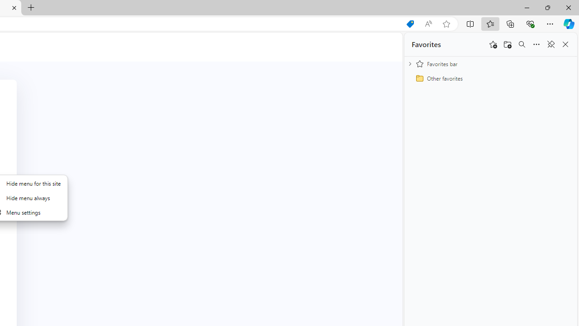  What do you see at coordinates (522, 44) in the screenshot?
I see `Search favorites` at bounding box center [522, 44].